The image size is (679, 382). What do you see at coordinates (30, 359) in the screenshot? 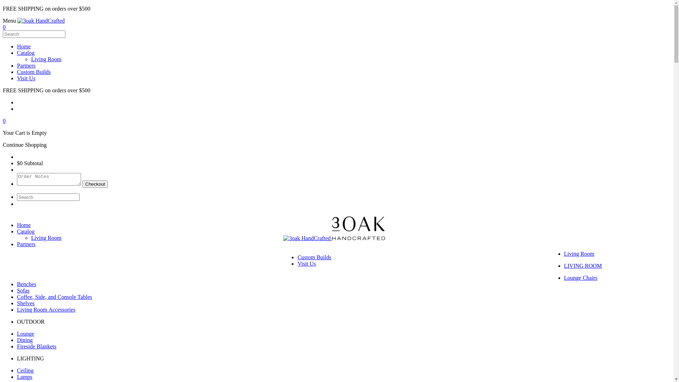
I see `LIGHTING` at bounding box center [30, 359].